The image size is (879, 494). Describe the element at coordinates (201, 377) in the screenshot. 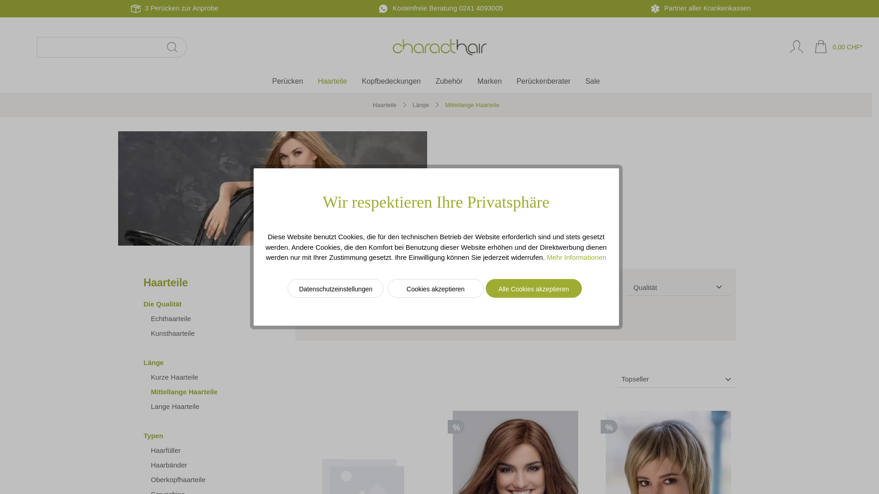

I see `Kurze Haarteile` at that location.